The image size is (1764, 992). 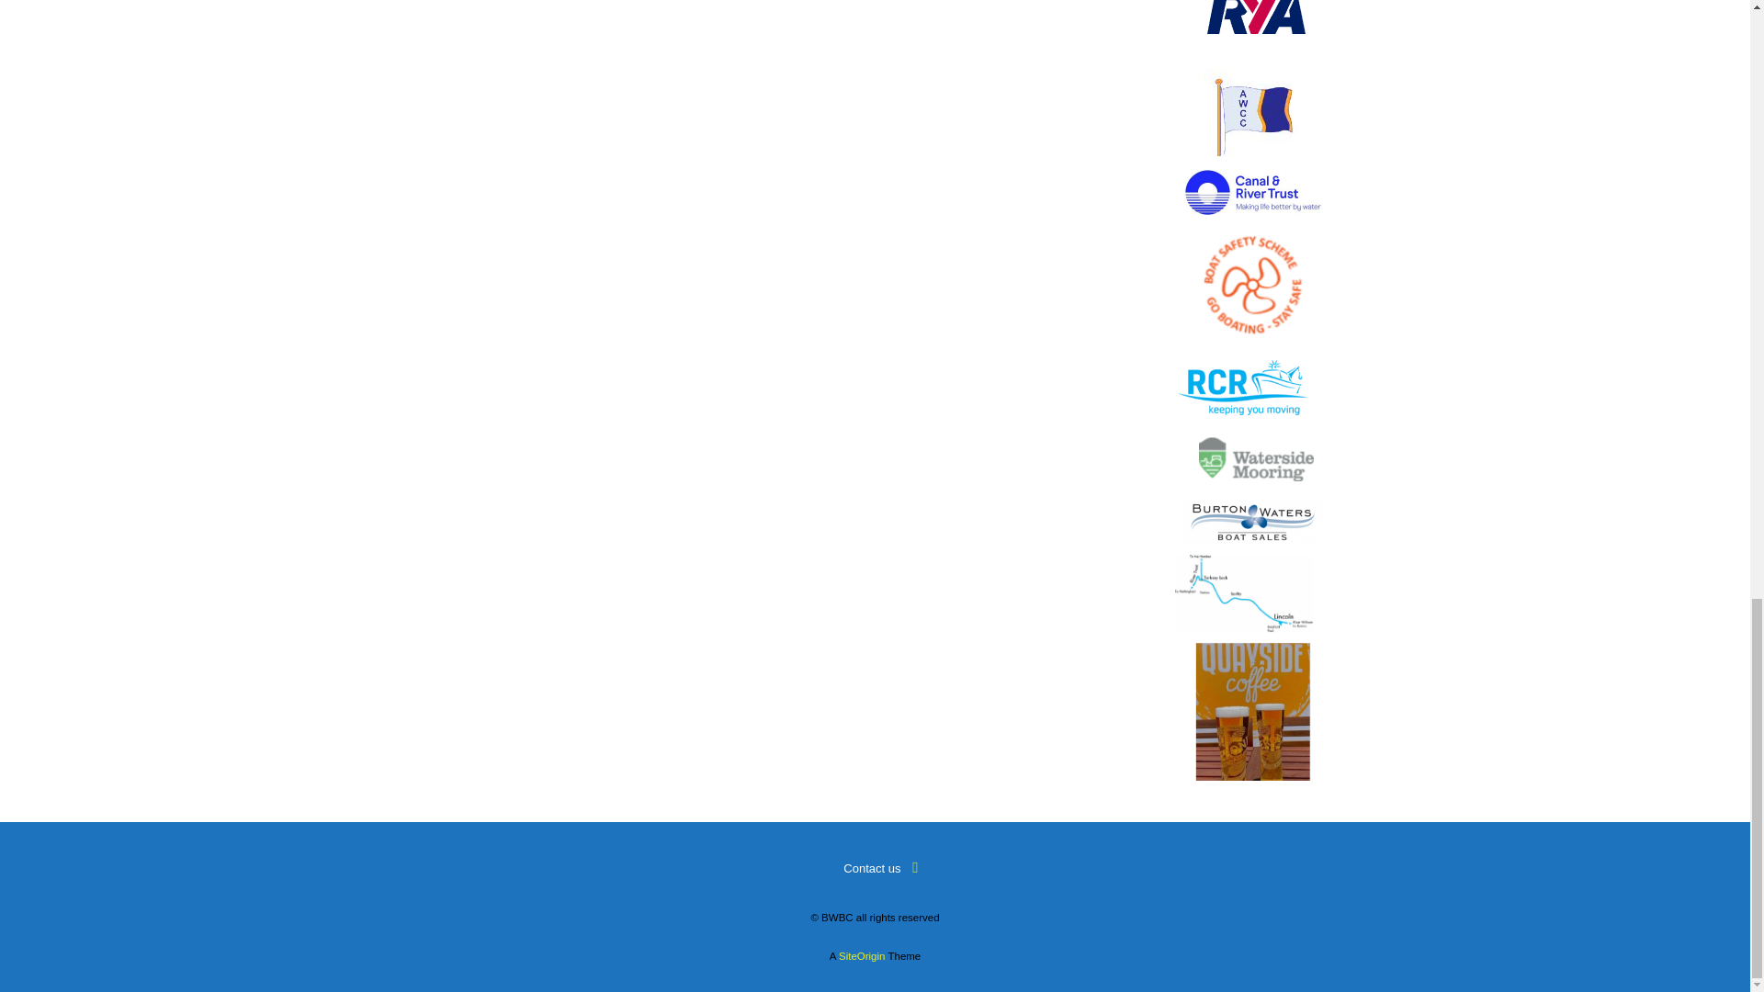 I want to click on CRT Route planning, notices and stoppages, so click(x=1243, y=593).